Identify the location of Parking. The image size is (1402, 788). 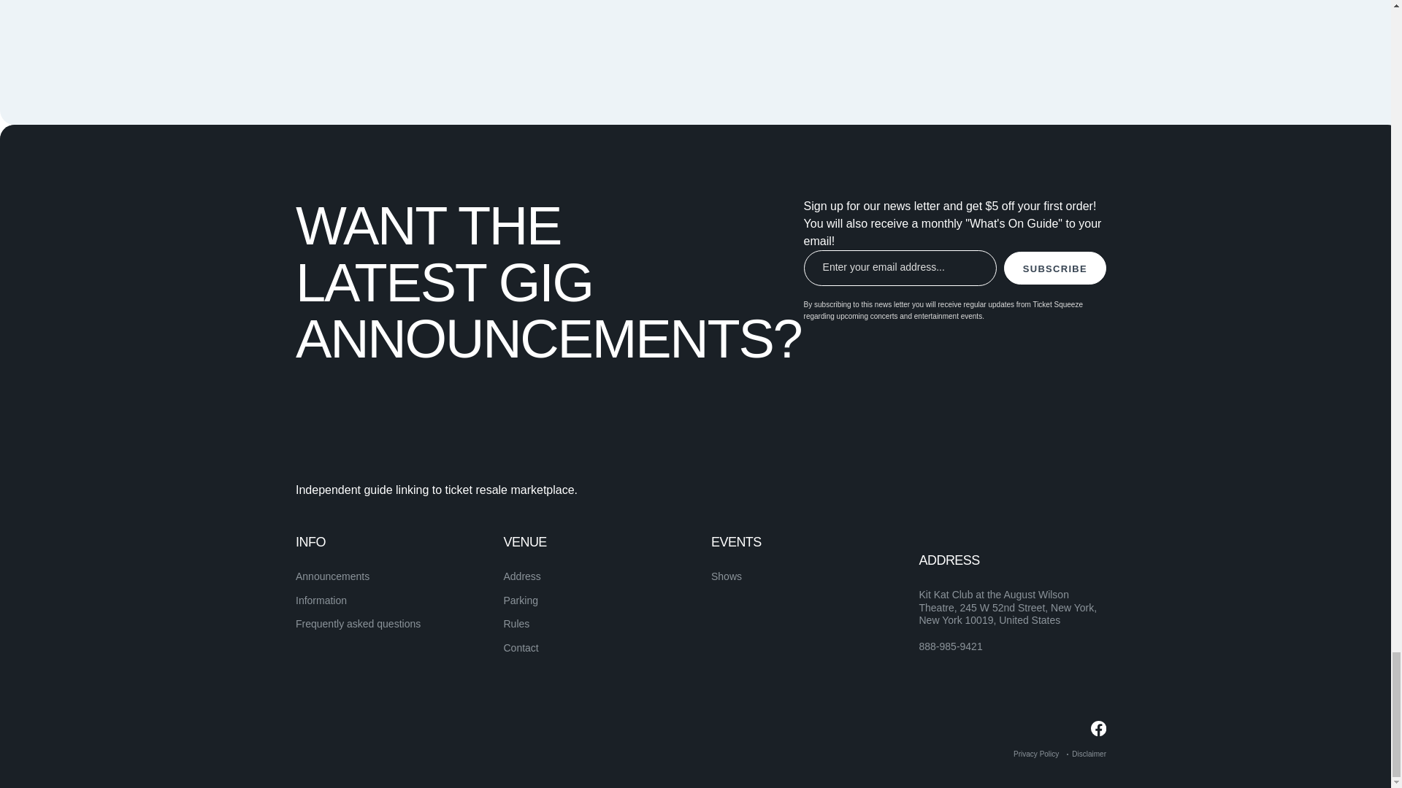
(521, 600).